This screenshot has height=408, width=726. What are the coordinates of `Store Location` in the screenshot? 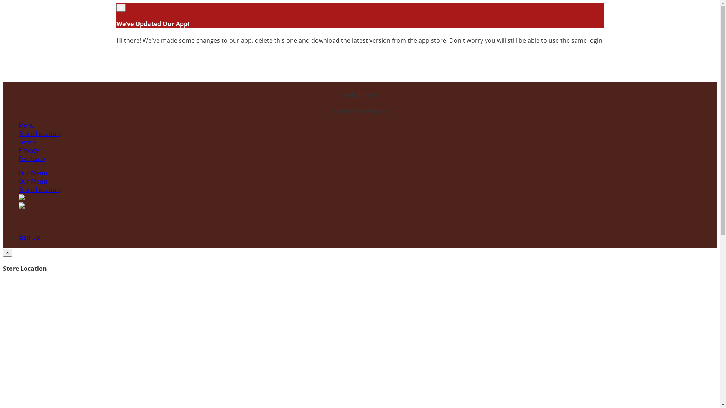 It's located at (39, 134).